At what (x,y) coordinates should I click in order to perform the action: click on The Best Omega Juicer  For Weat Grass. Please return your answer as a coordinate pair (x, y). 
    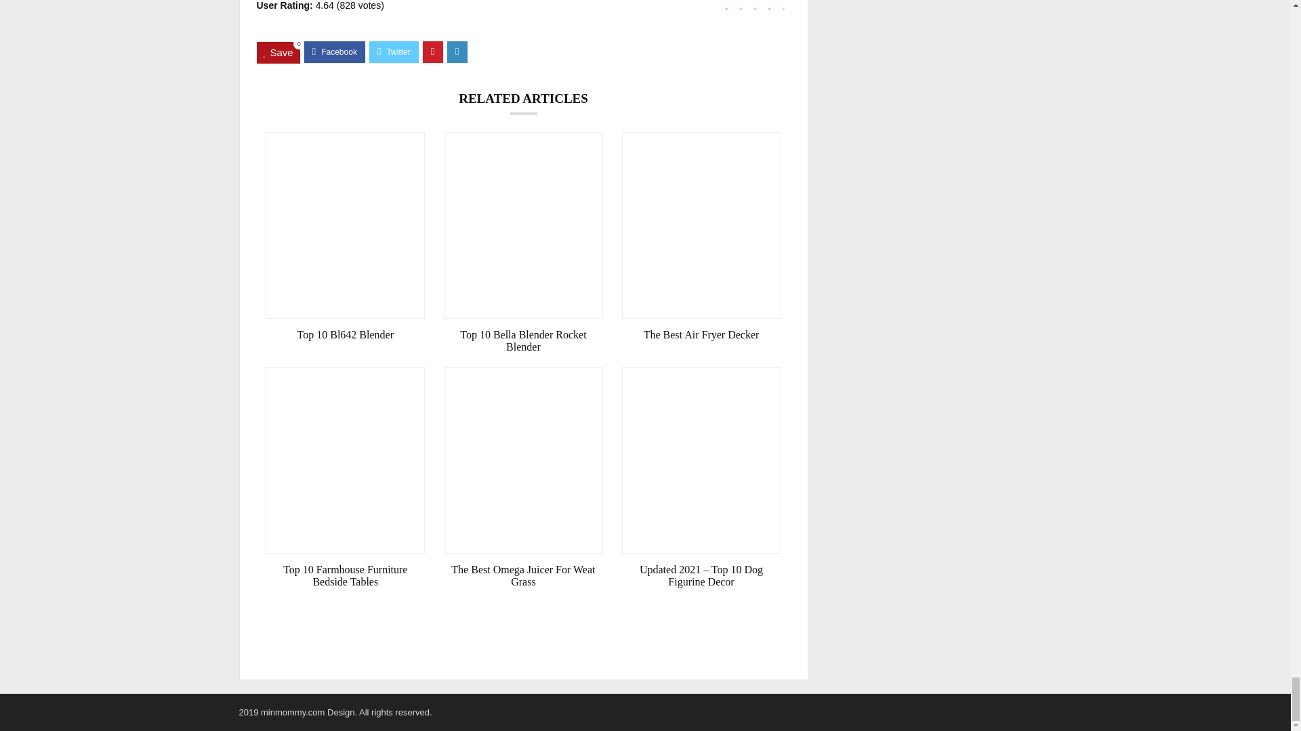
    Looking at the image, I should click on (523, 575).